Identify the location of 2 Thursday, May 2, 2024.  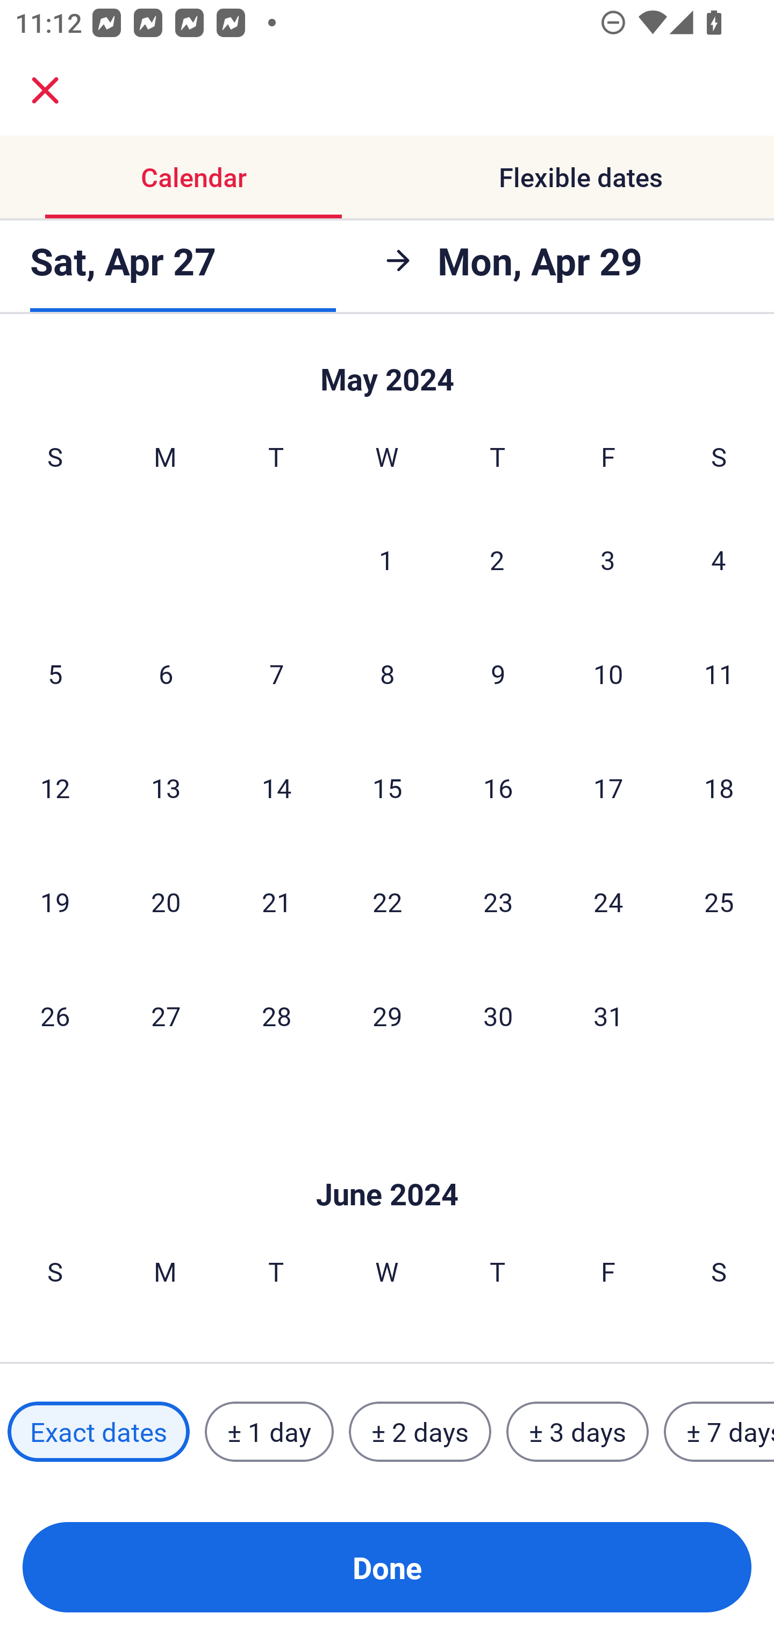
(497, 560).